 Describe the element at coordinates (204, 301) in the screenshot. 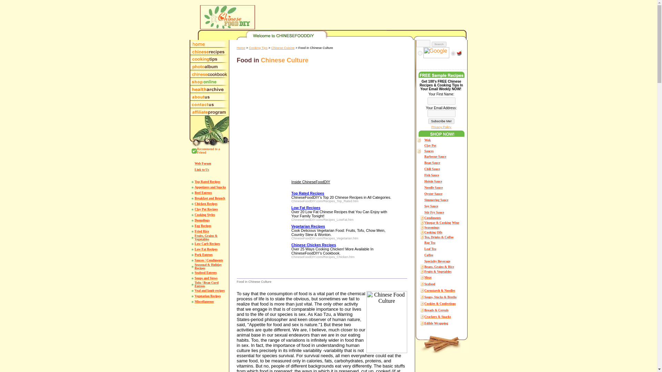

I see `Miscellaneous` at that location.